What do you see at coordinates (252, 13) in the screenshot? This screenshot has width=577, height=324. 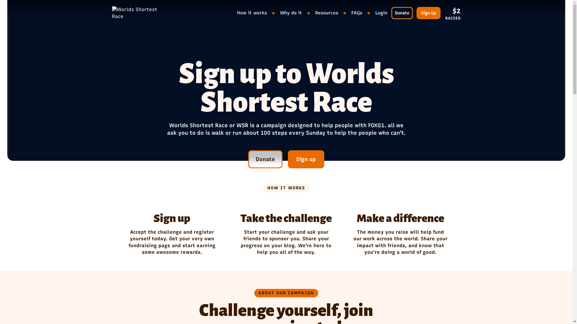 I see `How it works` at bounding box center [252, 13].